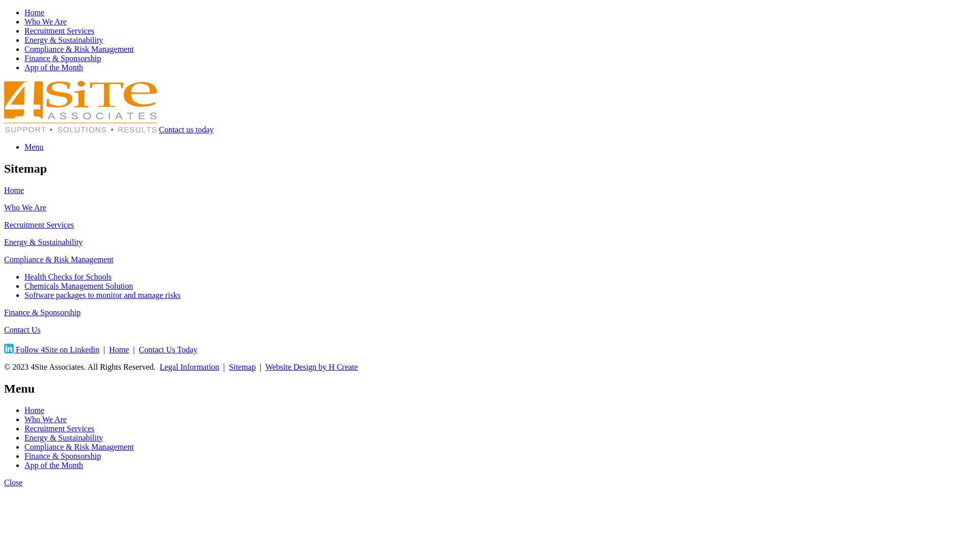  I want to click on Compliance & Risk Management, so click(59, 260).